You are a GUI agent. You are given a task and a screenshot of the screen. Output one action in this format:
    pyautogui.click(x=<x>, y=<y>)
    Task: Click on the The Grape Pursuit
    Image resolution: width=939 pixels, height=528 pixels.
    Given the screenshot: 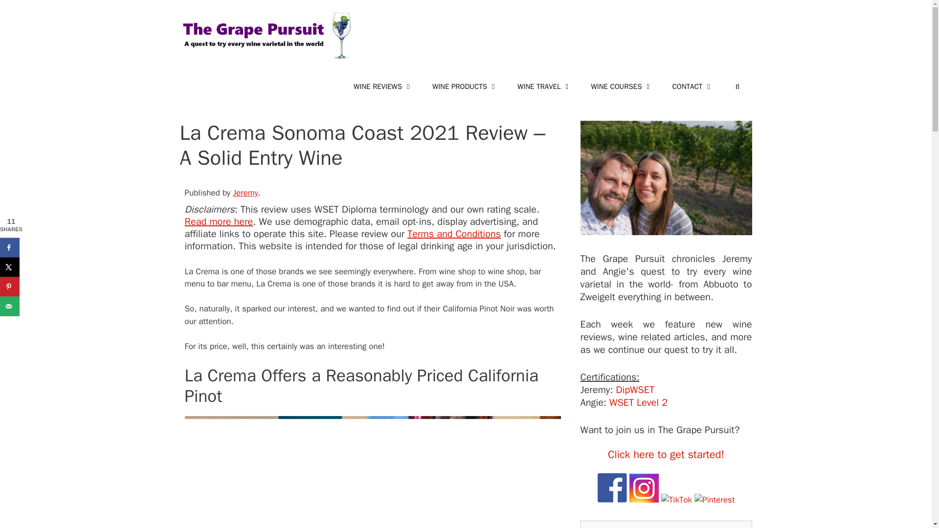 What is the action you would take?
    pyautogui.click(x=666, y=180)
    